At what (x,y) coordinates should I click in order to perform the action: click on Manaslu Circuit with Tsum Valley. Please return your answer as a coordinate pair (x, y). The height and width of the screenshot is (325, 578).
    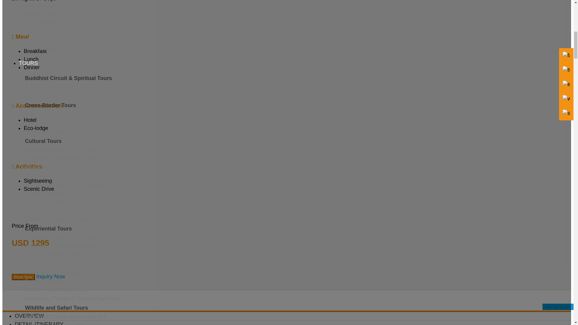
    Looking at the image, I should click on (60, 5).